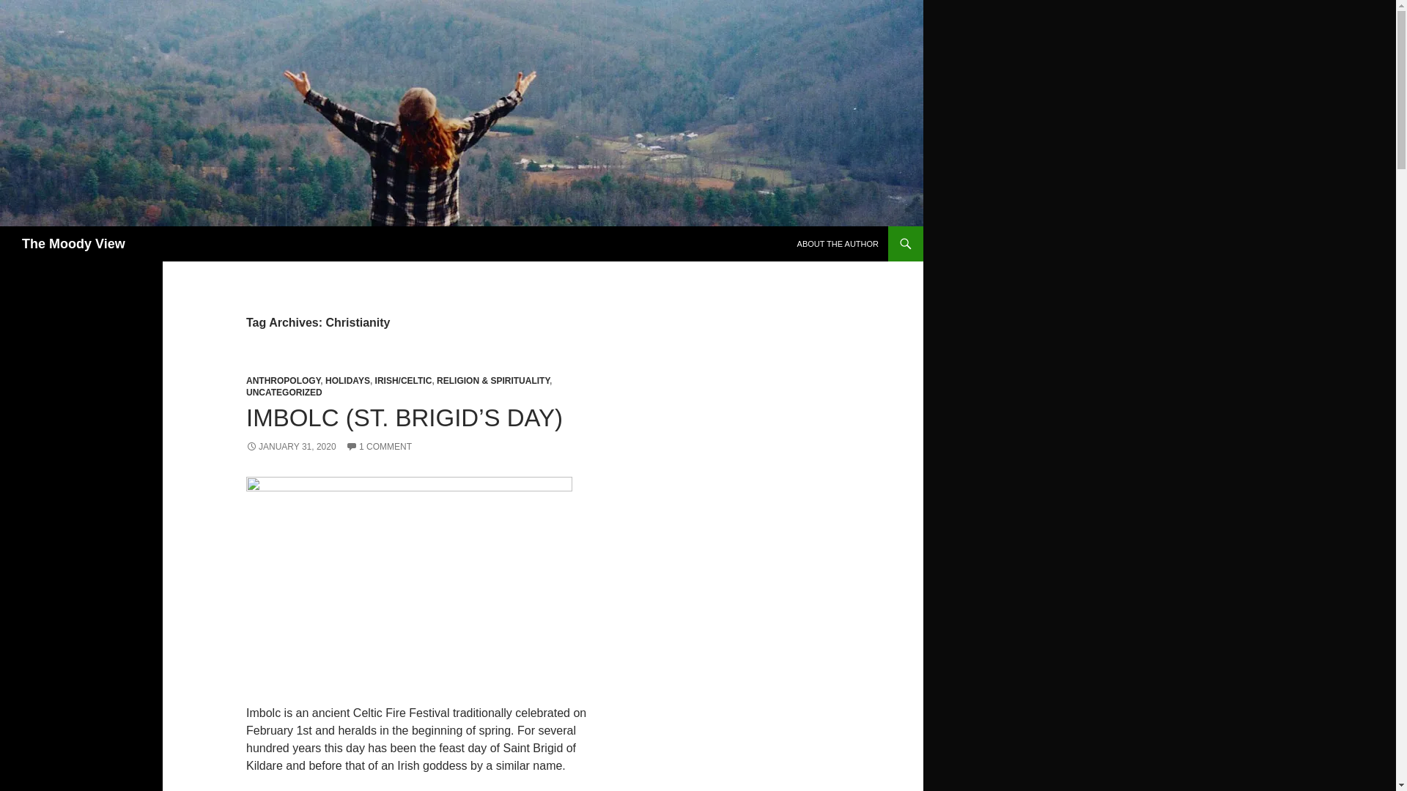  I want to click on JANUARY 31, 2020, so click(291, 446).